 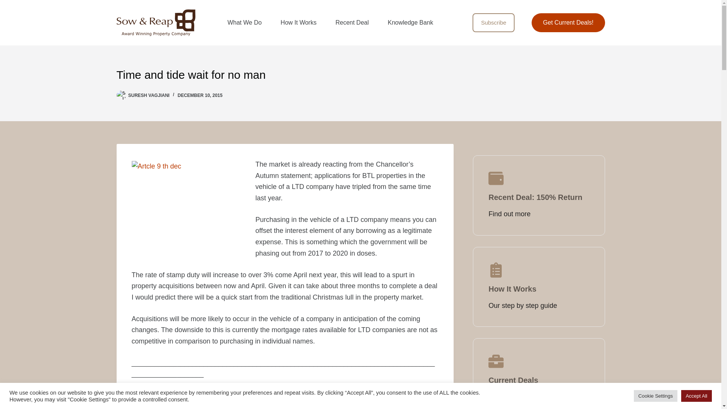 What do you see at coordinates (494, 23) in the screenshot?
I see `Subscribe` at bounding box center [494, 23].